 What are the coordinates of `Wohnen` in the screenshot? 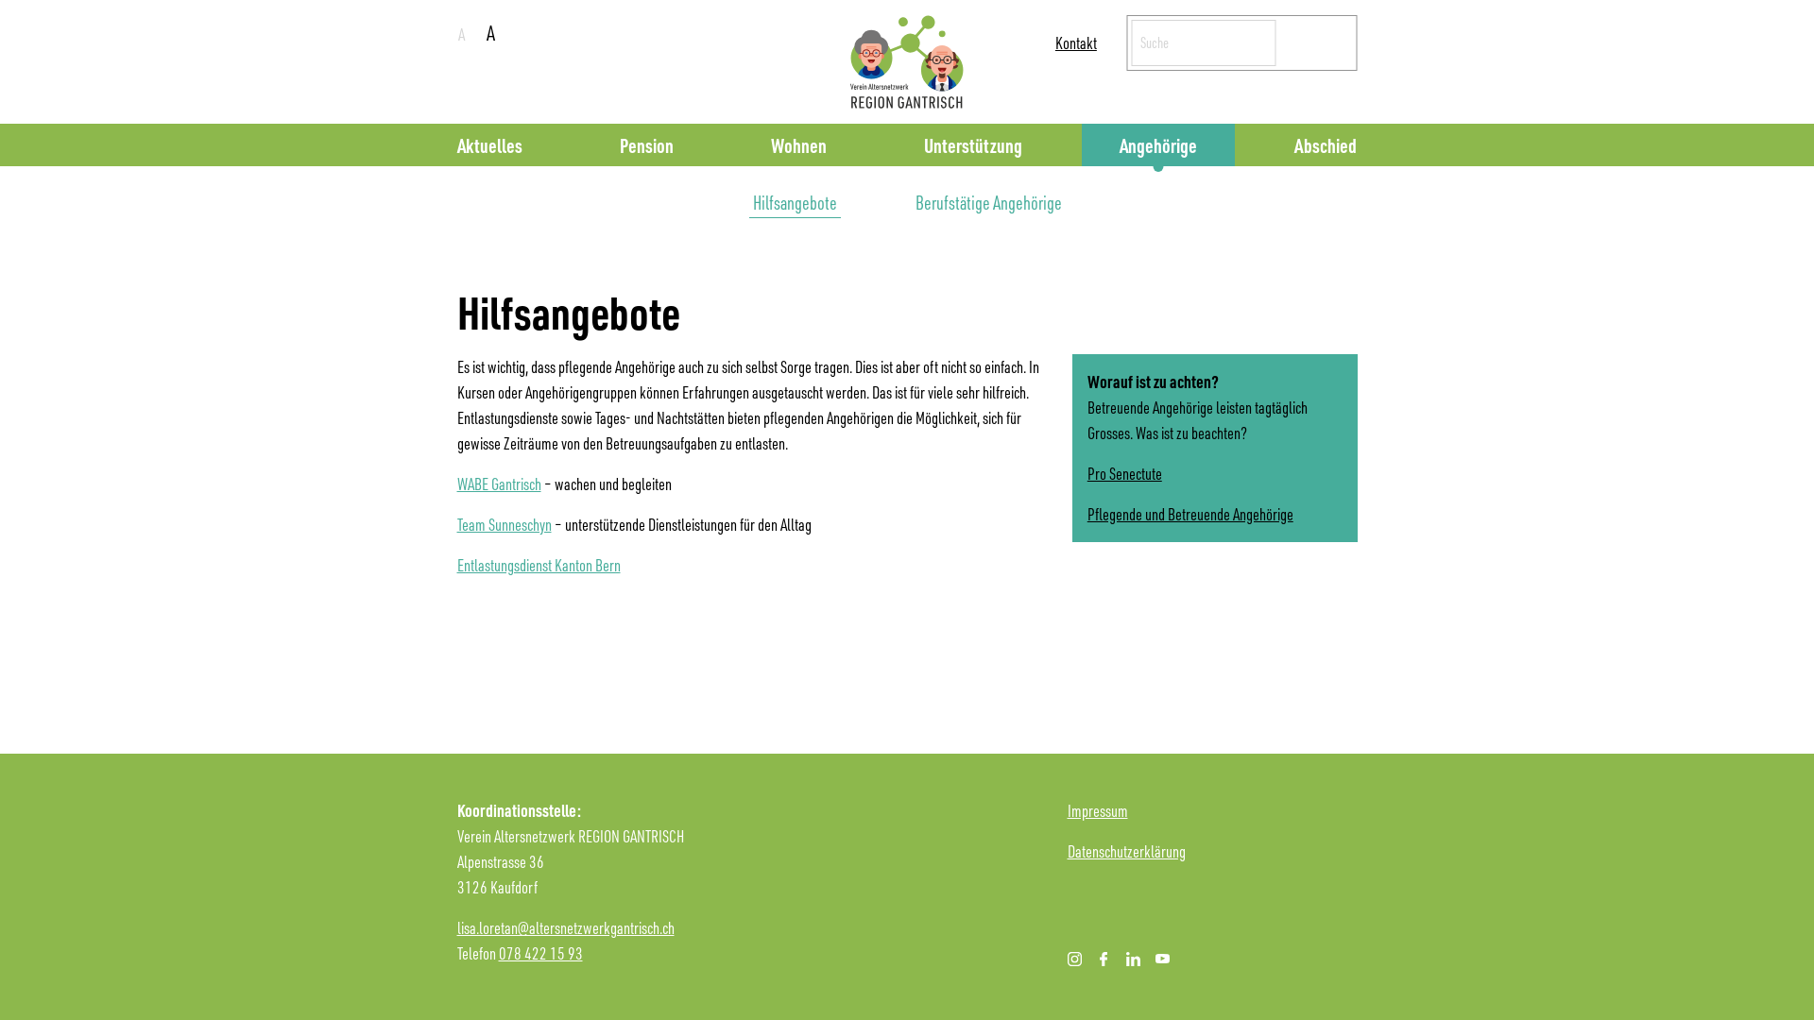 It's located at (799, 145).